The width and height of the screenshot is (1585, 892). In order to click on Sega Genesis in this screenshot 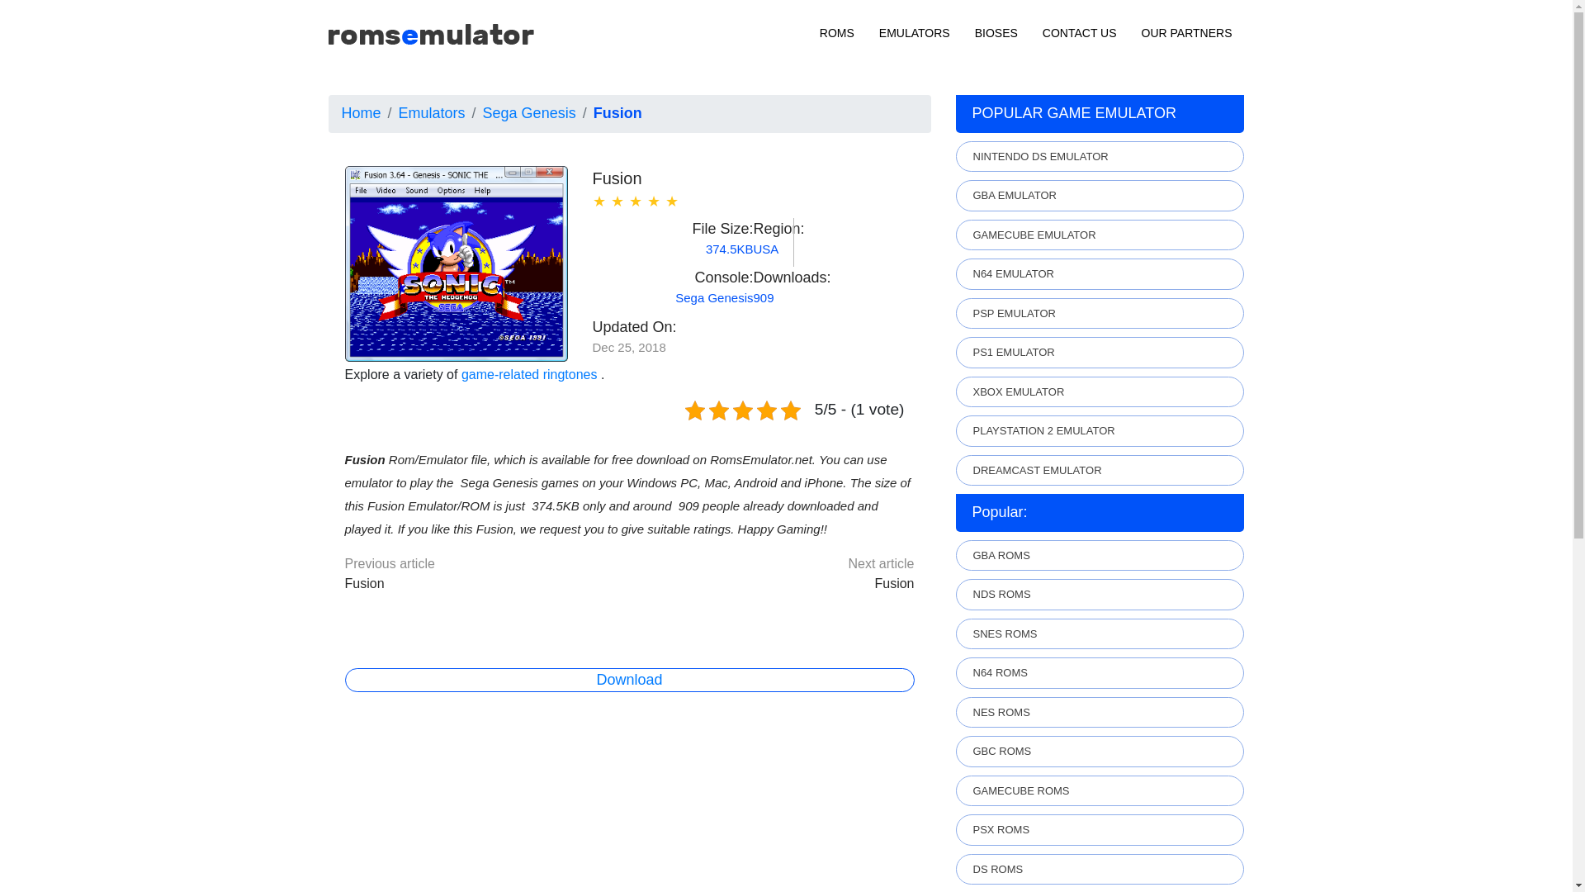, I will do `click(530, 112)`.